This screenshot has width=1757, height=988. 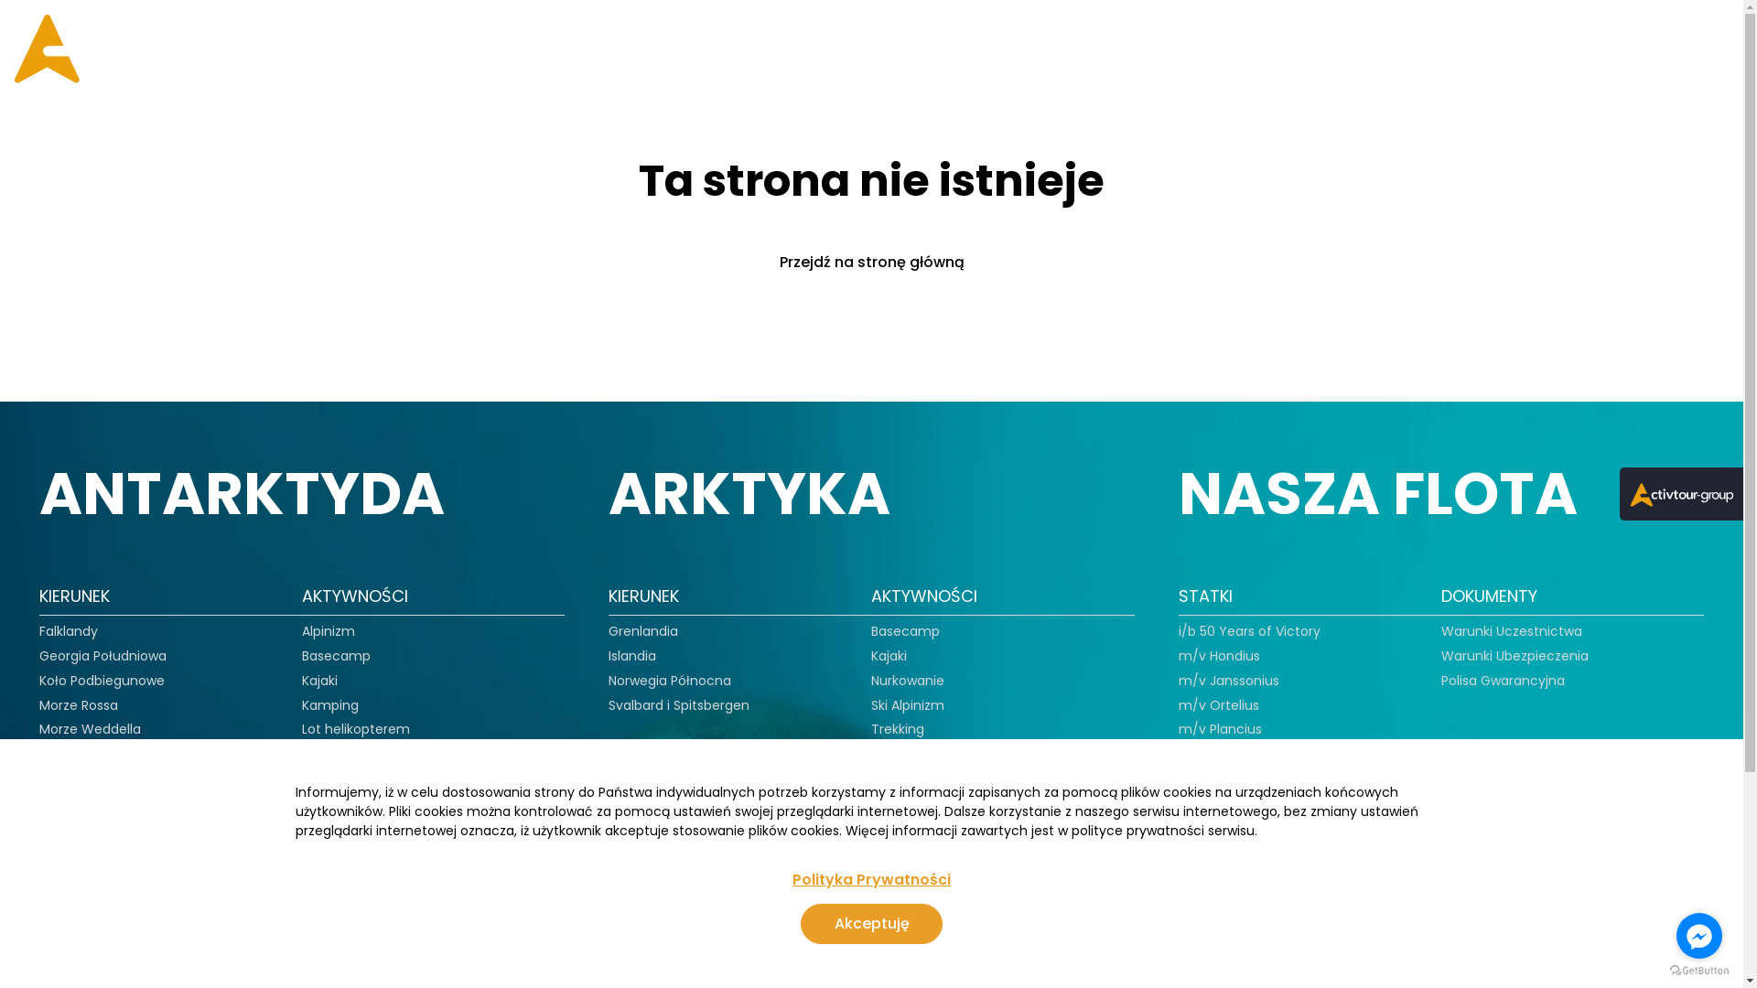 What do you see at coordinates (936, 779) in the screenshot?
I see `Warsztaty specjalne` at bounding box center [936, 779].